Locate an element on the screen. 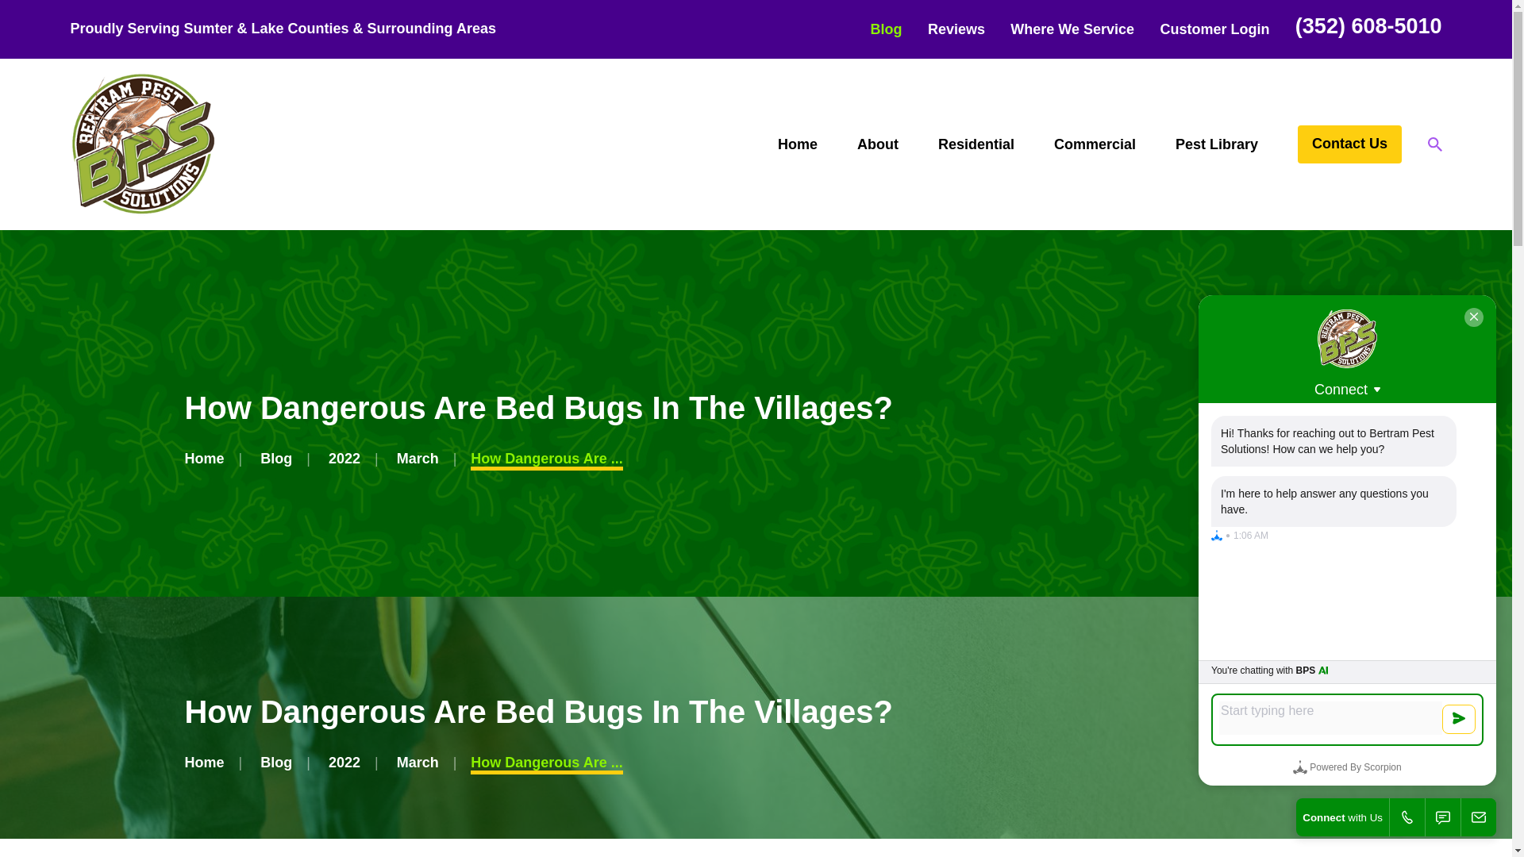 The height and width of the screenshot is (857, 1524). Where We Service is located at coordinates (1072, 29).